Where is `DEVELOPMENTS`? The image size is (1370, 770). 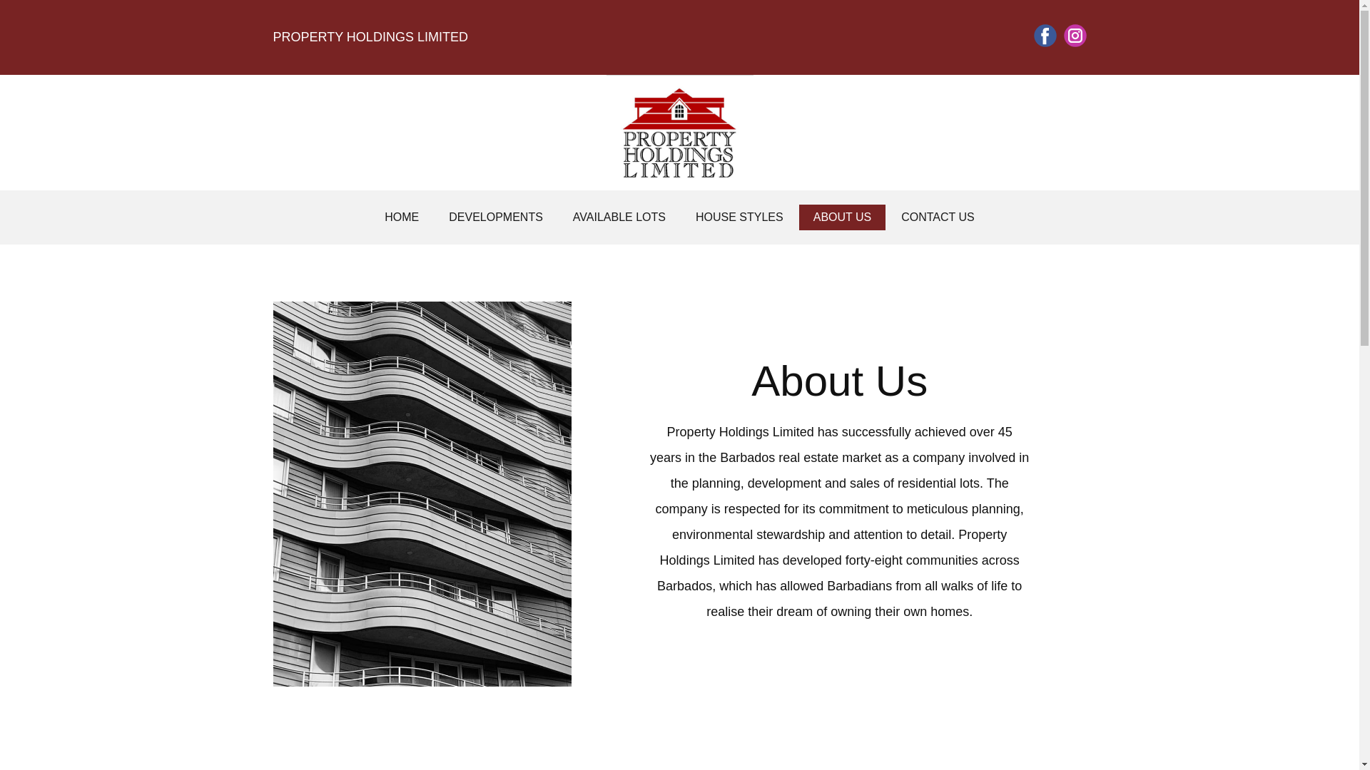 DEVELOPMENTS is located at coordinates (495, 217).